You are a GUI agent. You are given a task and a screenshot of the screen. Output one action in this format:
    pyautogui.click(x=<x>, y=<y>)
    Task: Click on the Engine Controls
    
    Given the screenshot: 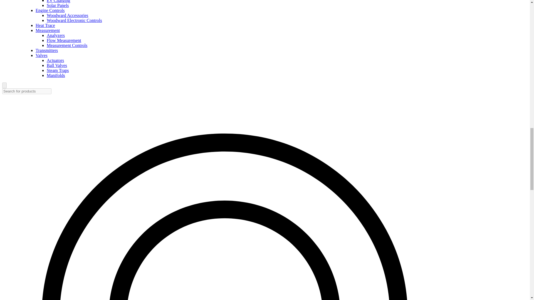 What is the action you would take?
    pyautogui.click(x=50, y=11)
    